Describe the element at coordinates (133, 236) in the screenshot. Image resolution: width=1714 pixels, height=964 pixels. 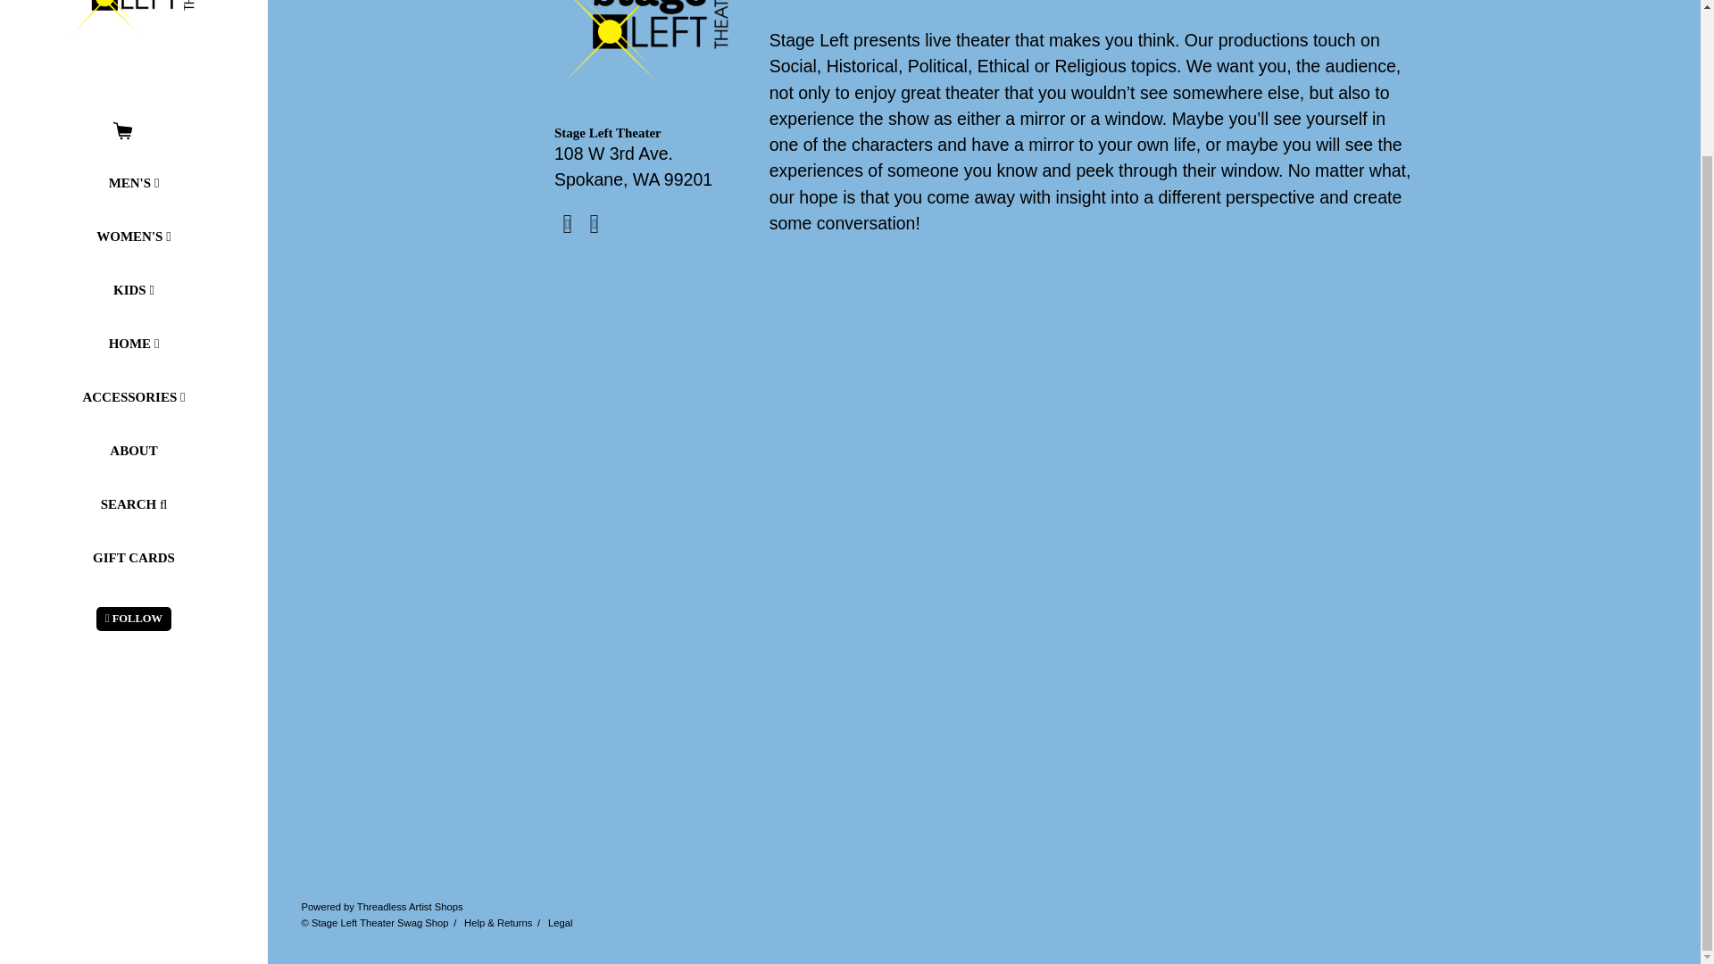
I see `WOMEN'S` at that location.